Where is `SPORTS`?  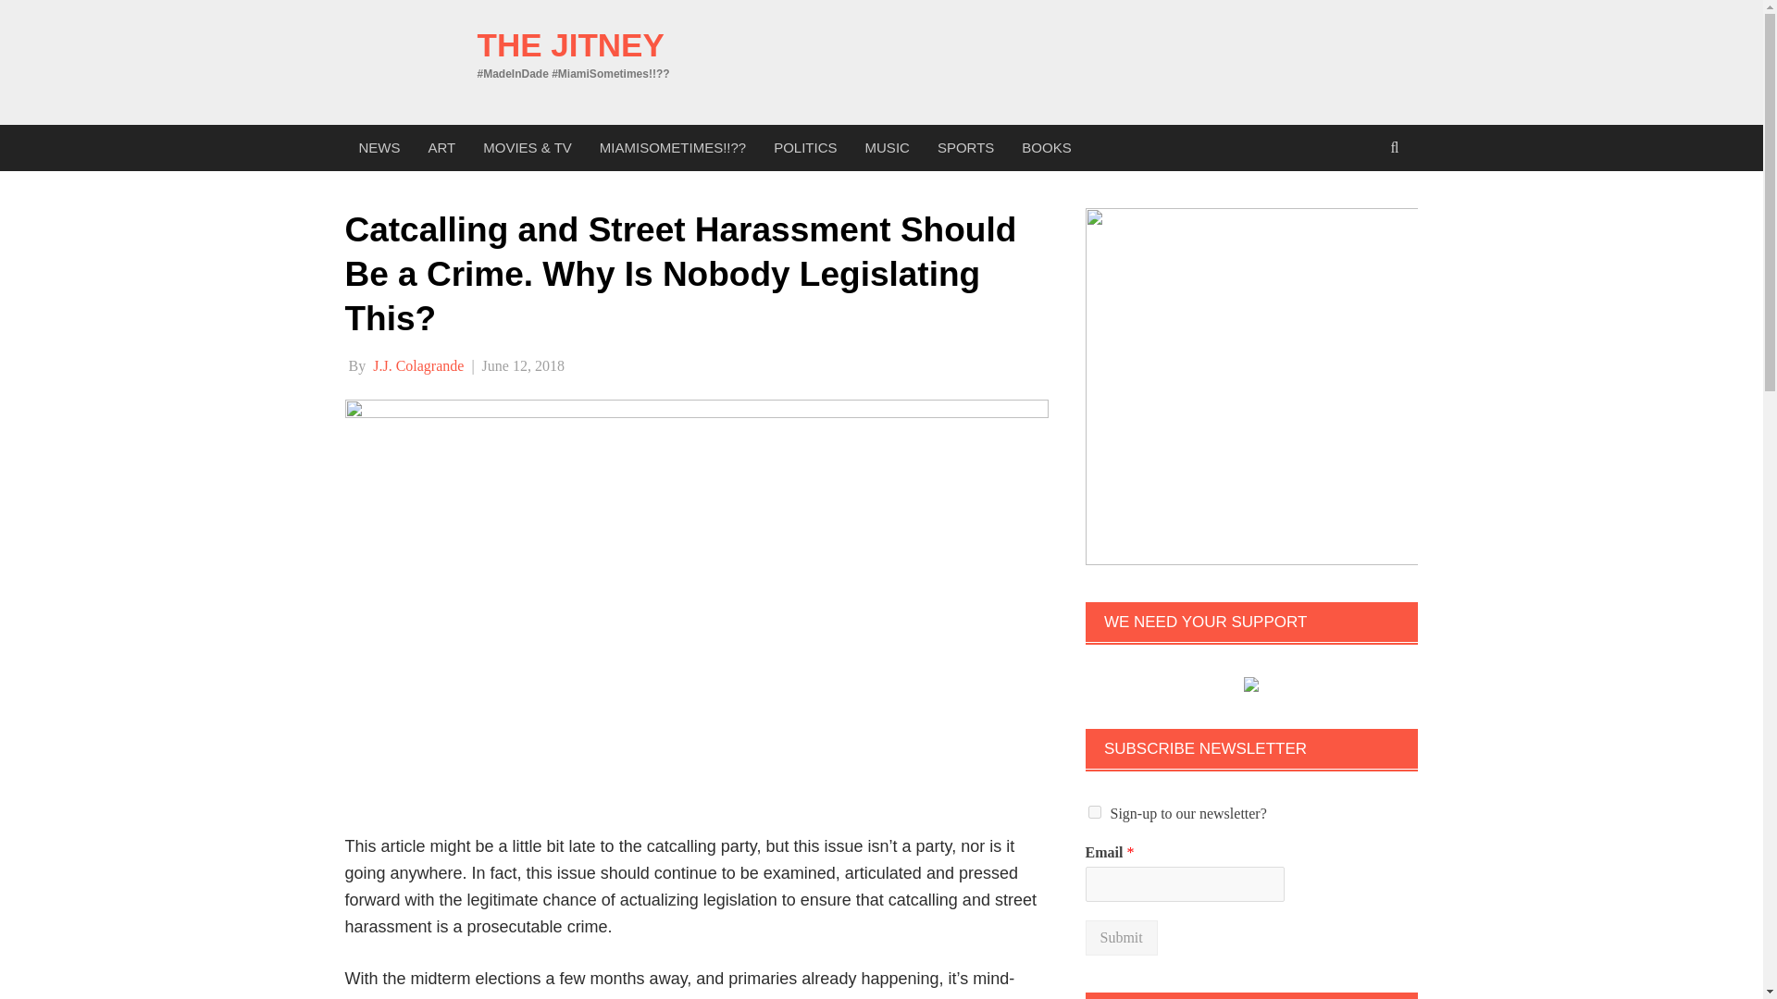
SPORTS is located at coordinates (965, 148).